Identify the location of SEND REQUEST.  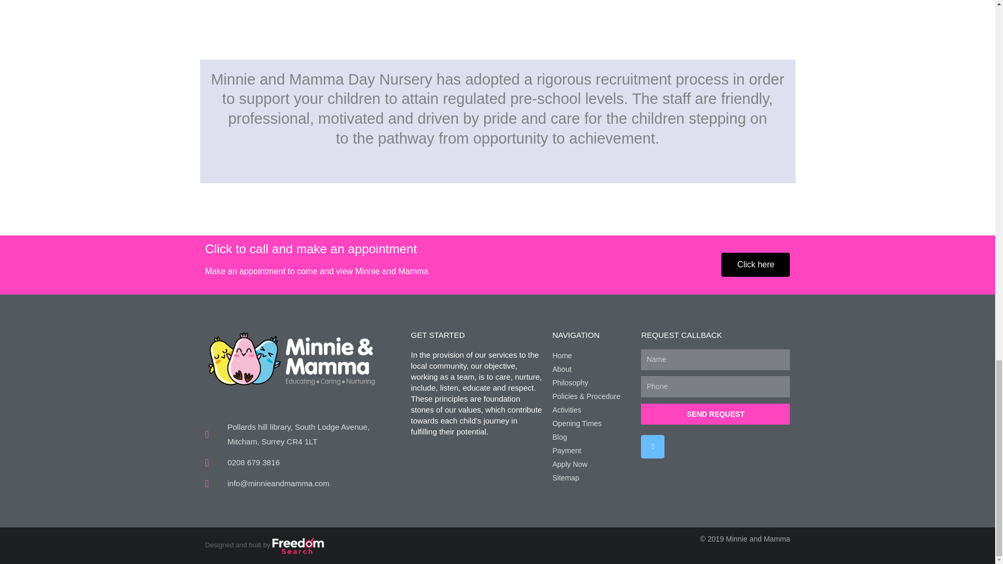
(715, 414).